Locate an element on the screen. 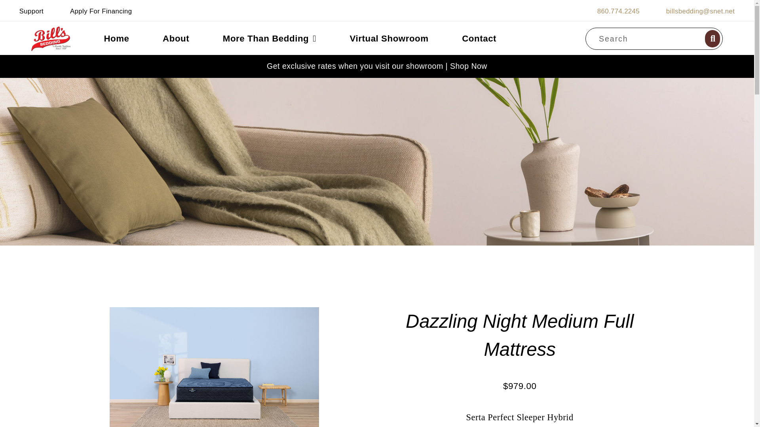 Image resolution: width=760 pixels, height=427 pixels. Support is located at coordinates (31, 11).